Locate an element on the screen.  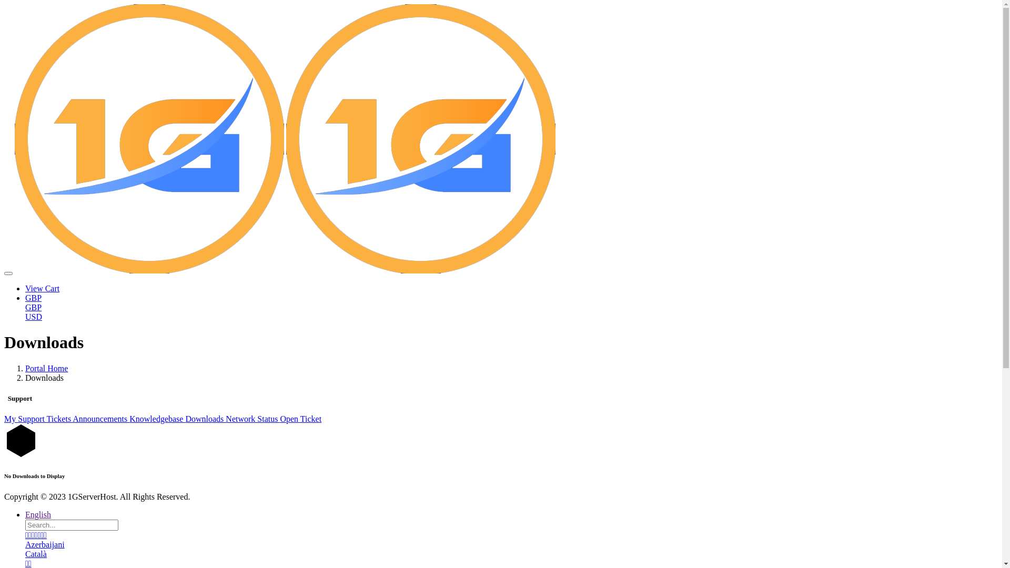
View Cart is located at coordinates (42, 288).